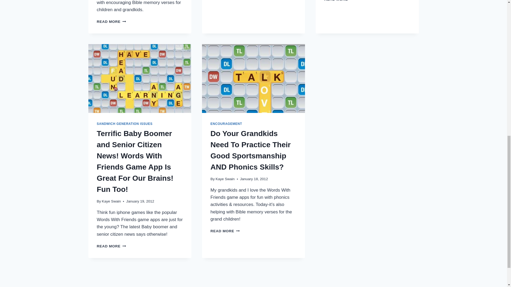 The image size is (511, 287). I want to click on Kaye Swain, so click(225, 179).